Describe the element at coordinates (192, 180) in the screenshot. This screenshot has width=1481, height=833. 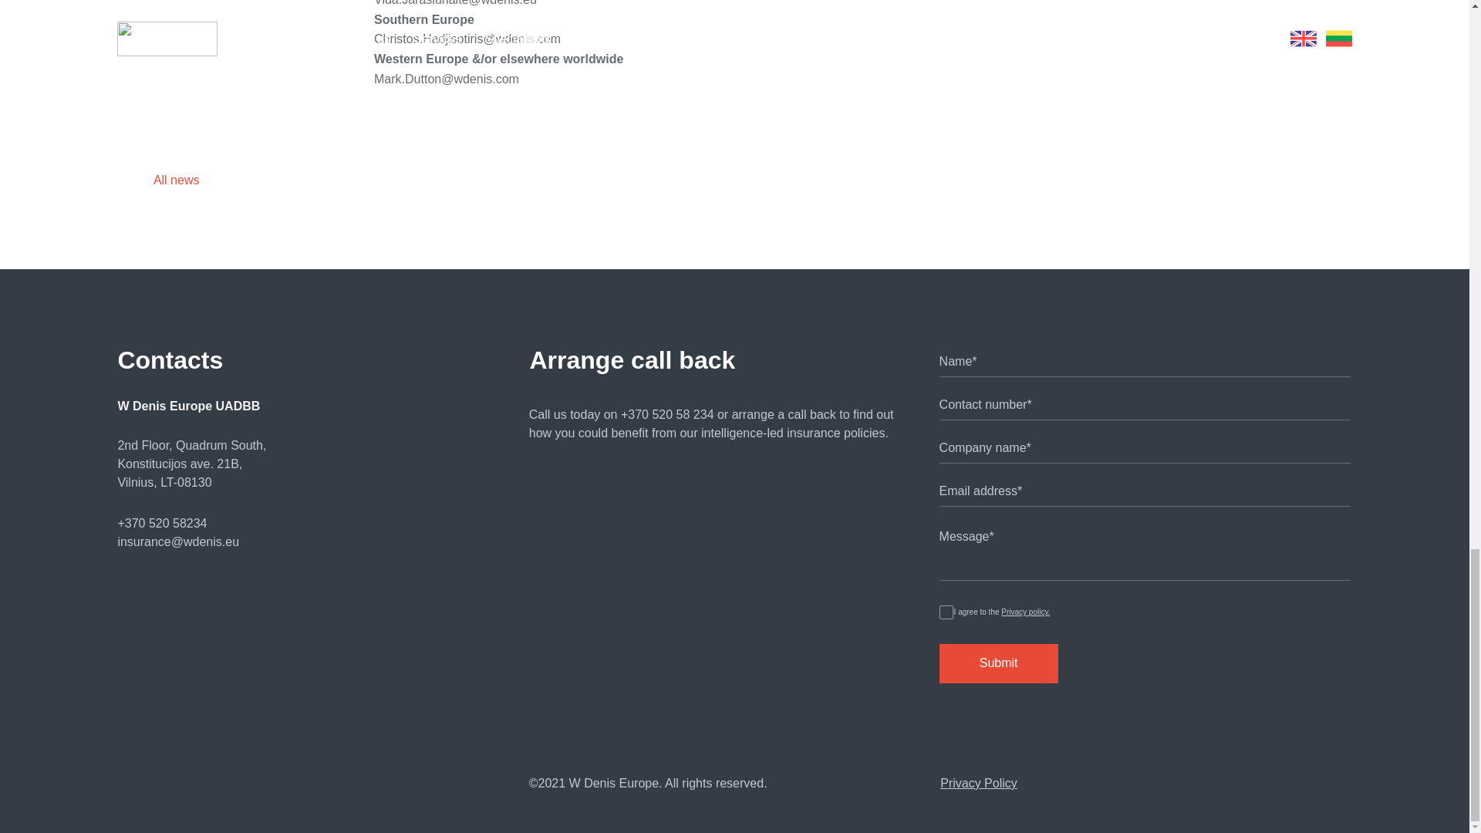
I see `All news` at that location.